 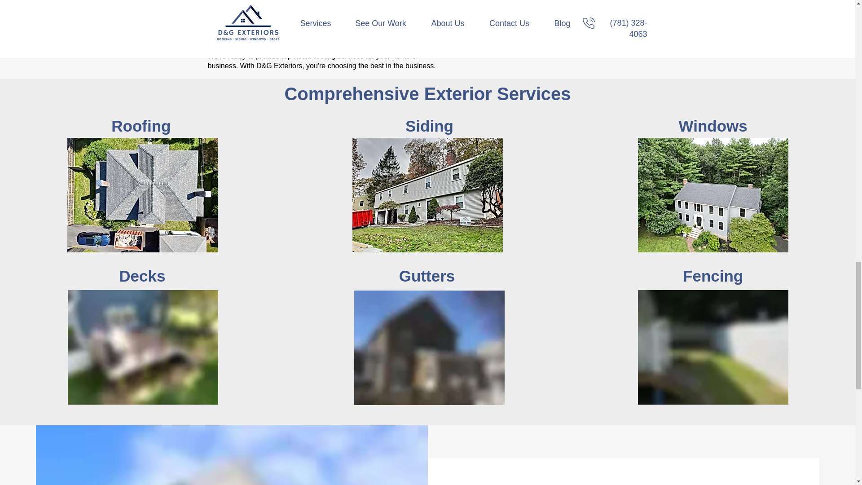 I want to click on Roofing, so click(x=141, y=126).